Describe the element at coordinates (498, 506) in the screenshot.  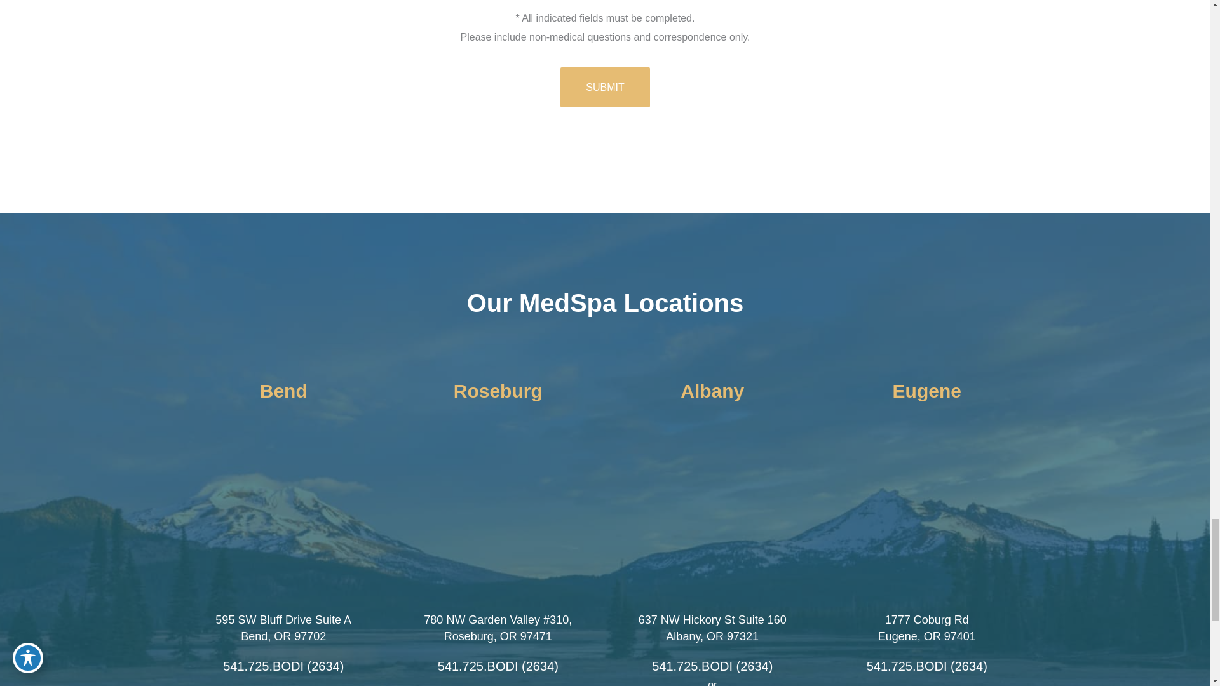
I see `Map Location` at that location.